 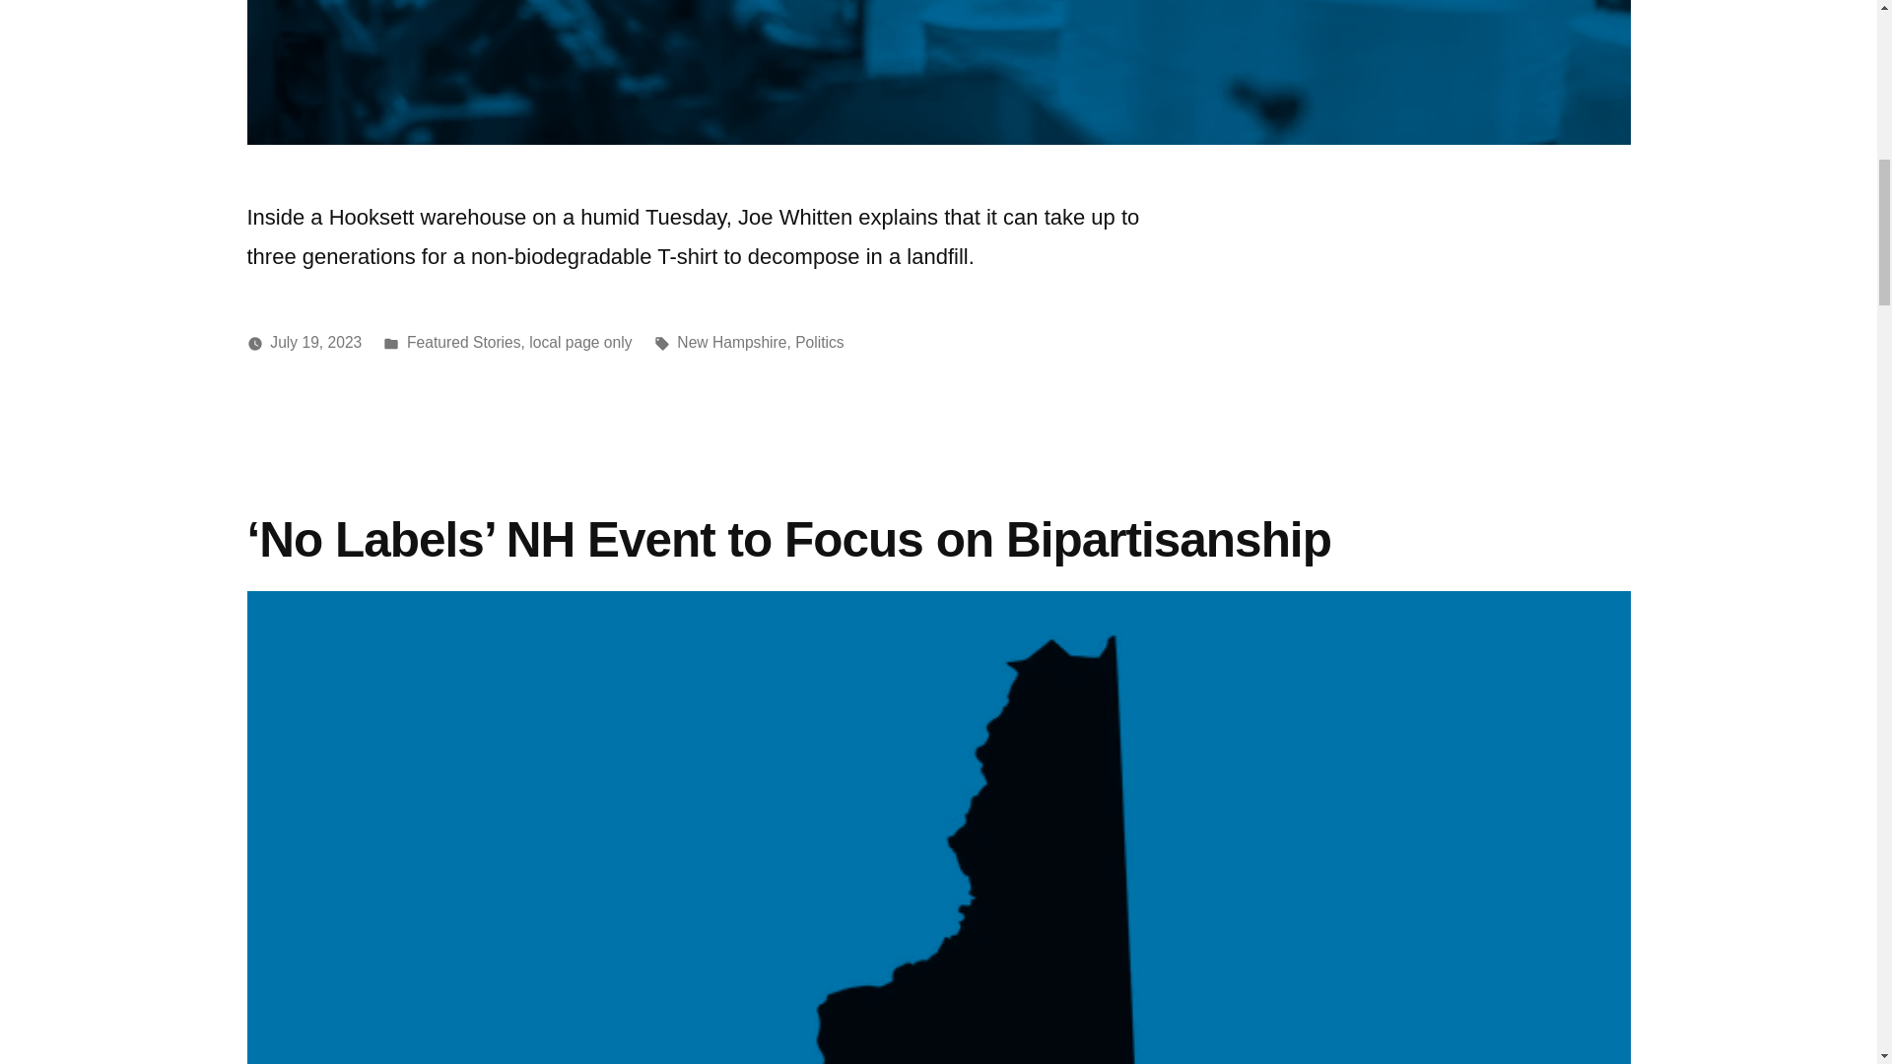 What do you see at coordinates (731, 343) in the screenshot?
I see `New Hampshire` at bounding box center [731, 343].